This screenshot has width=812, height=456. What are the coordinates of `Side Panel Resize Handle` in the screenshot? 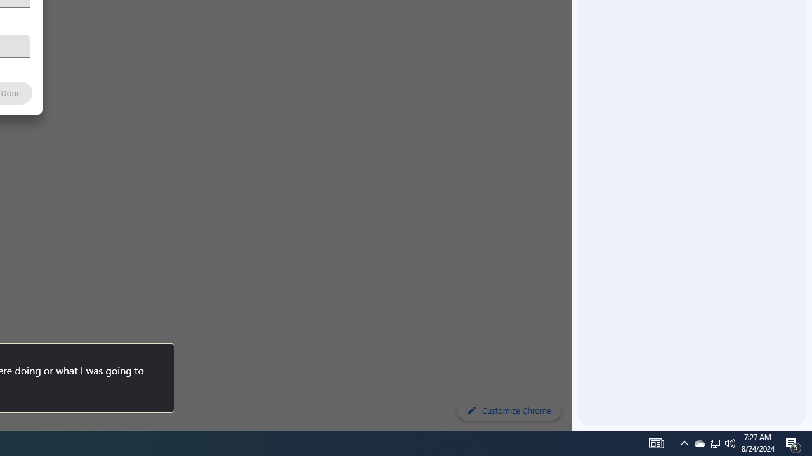 It's located at (574, 25).